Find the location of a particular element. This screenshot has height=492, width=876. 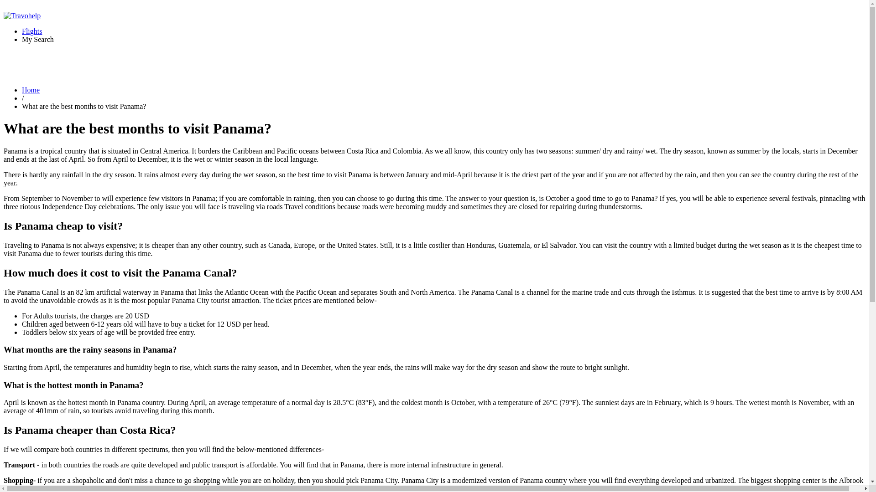

My Search is located at coordinates (37, 39).